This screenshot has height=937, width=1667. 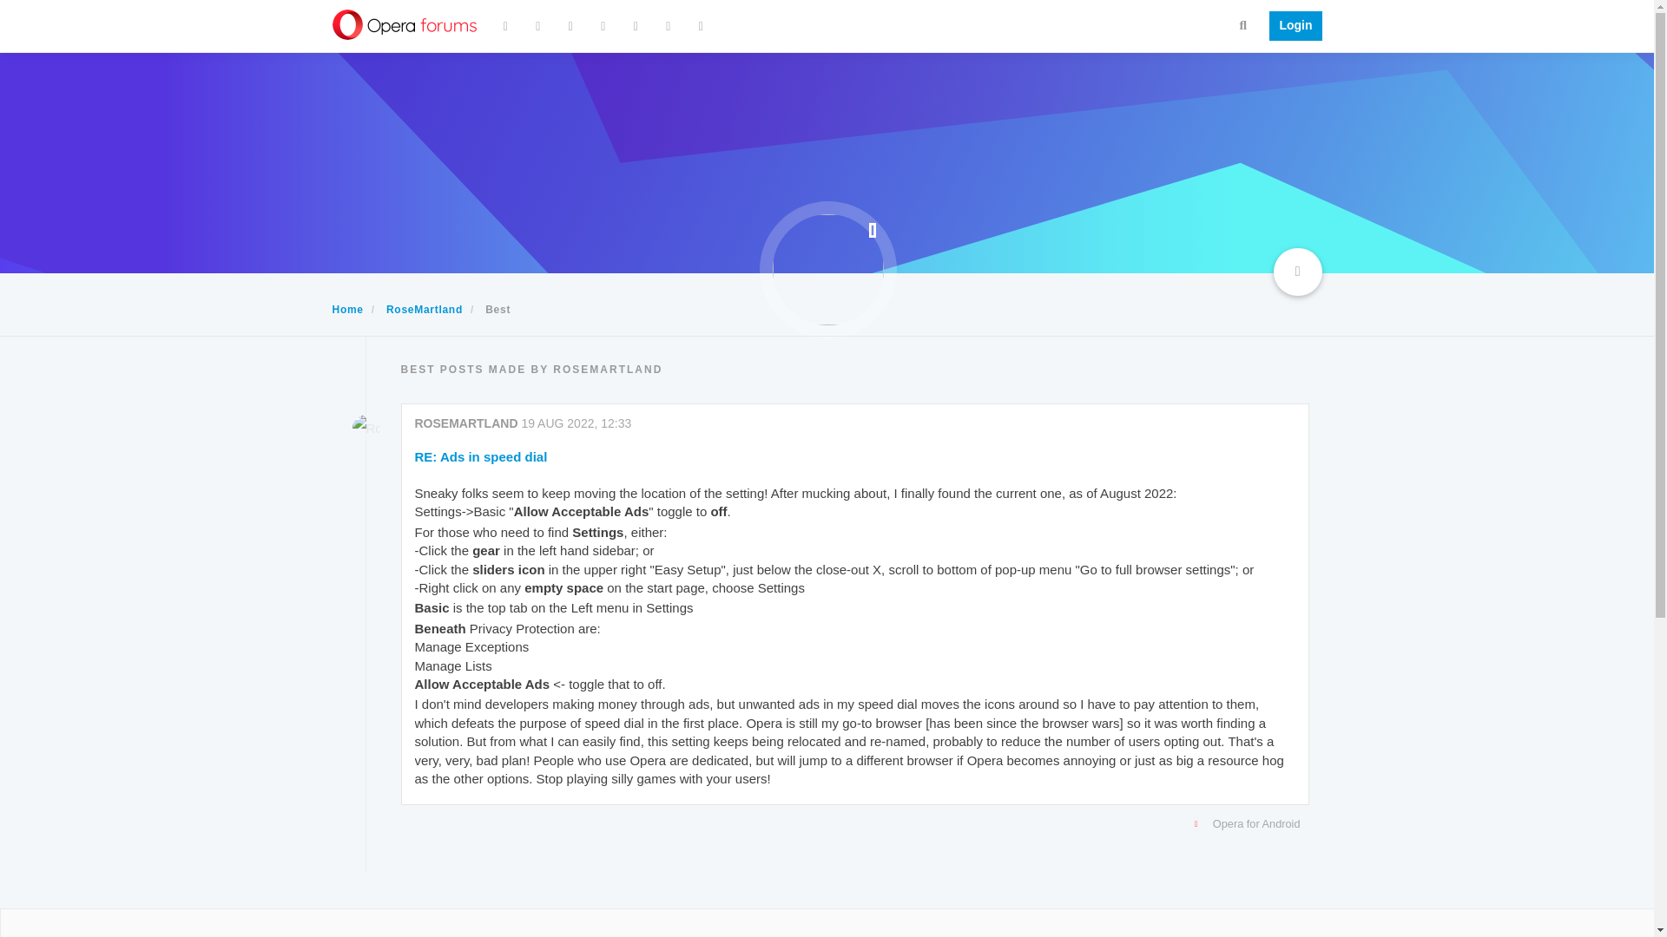 I want to click on RoseMartland, so click(x=425, y=309).